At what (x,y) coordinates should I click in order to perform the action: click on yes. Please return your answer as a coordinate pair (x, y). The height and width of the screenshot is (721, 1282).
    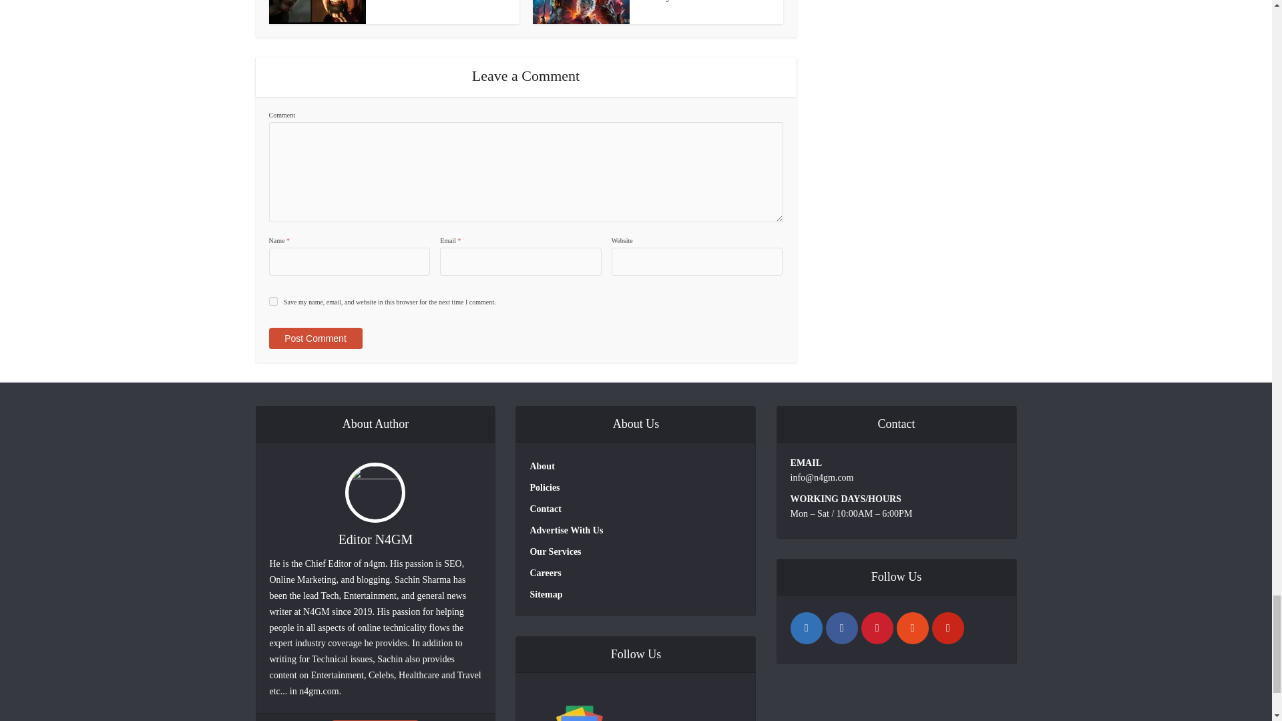
    Looking at the image, I should click on (272, 300).